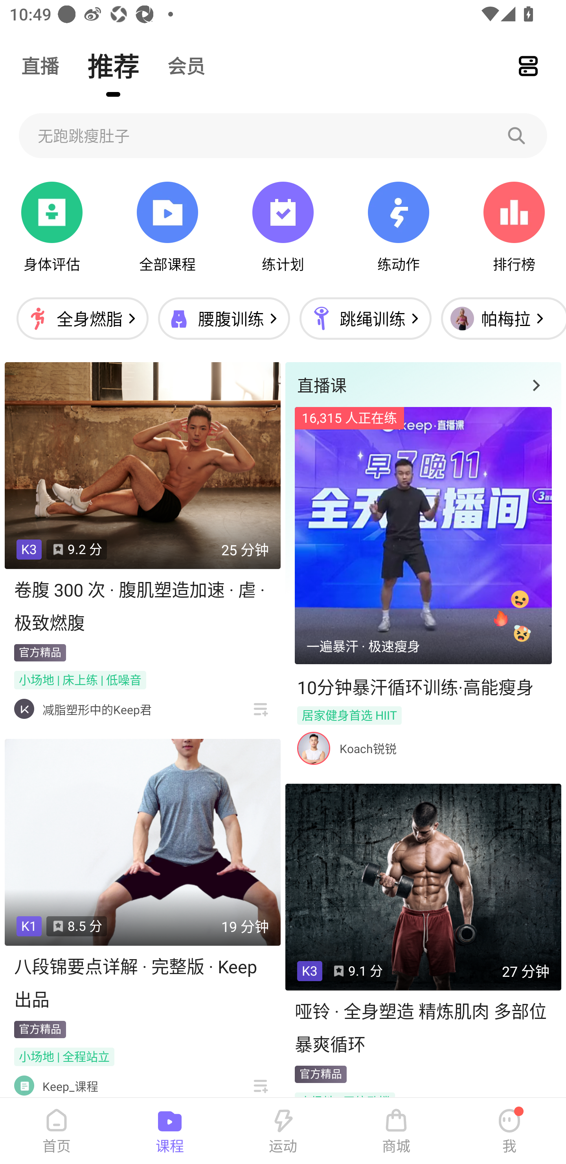  What do you see at coordinates (423, 385) in the screenshot?
I see `直播课` at bounding box center [423, 385].